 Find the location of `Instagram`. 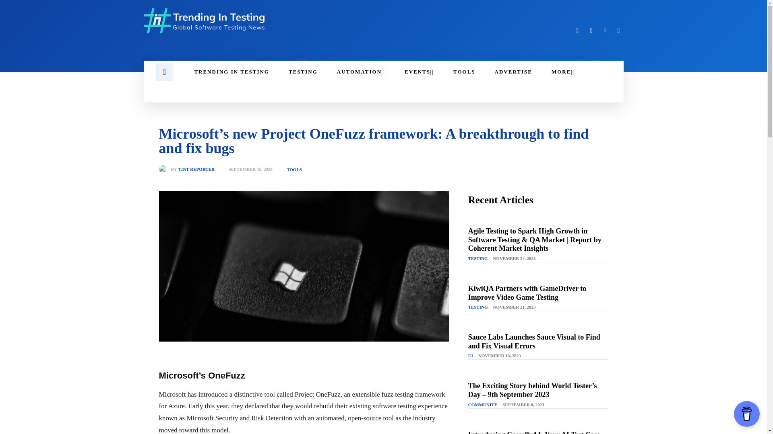

Instagram is located at coordinates (591, 30).